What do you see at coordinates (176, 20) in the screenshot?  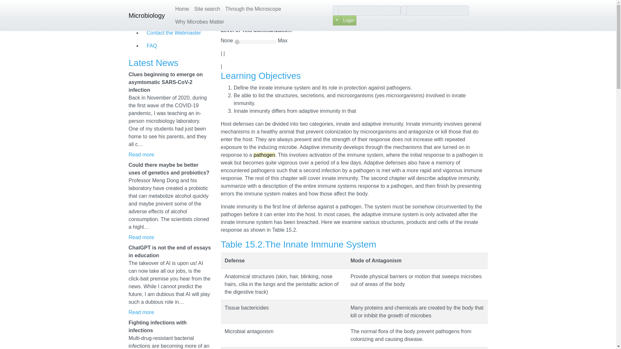 I see `Contact the Author` at bounding box center [176, 20].